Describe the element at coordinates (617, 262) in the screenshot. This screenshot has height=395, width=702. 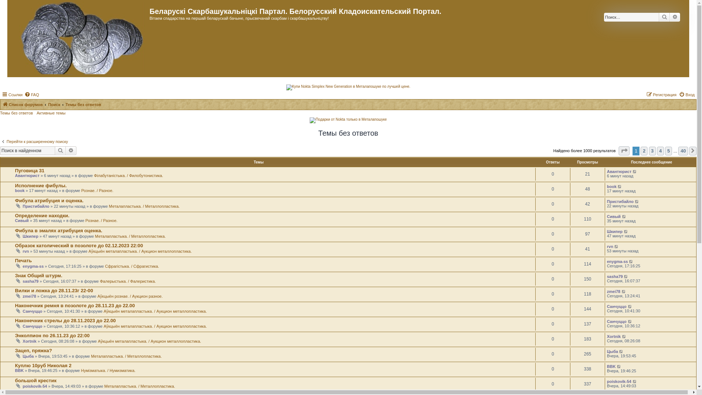
I see `enygma-ss` at that location.